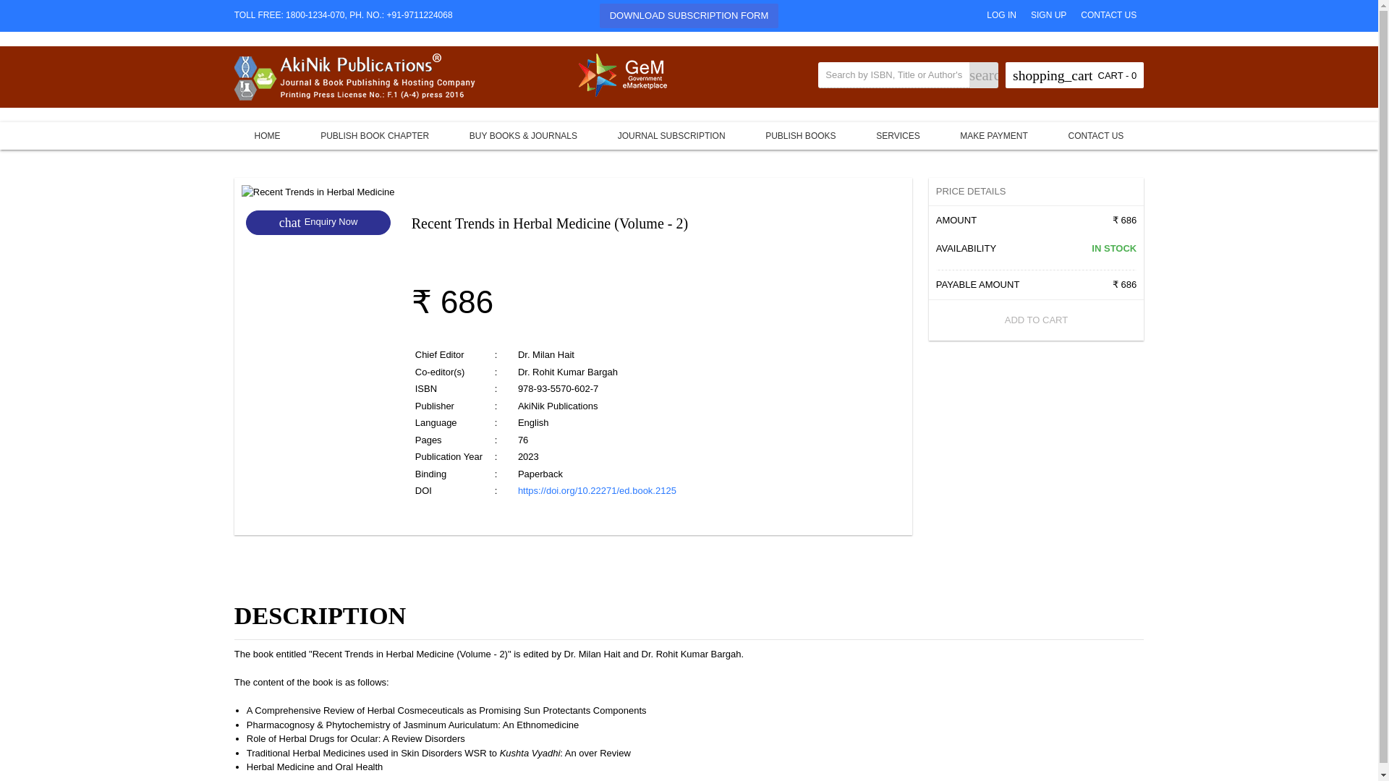  I want to click on PUBLISH BOOKS, so click(354, 77).